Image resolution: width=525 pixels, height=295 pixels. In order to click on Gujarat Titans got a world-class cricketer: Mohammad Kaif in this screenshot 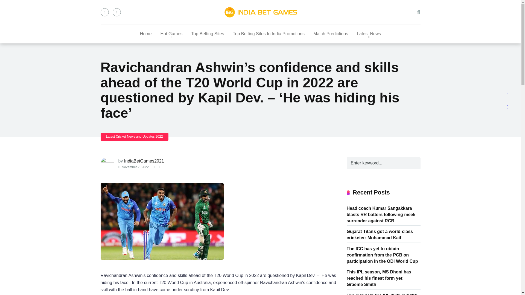, I will do `click(380, 234)`.